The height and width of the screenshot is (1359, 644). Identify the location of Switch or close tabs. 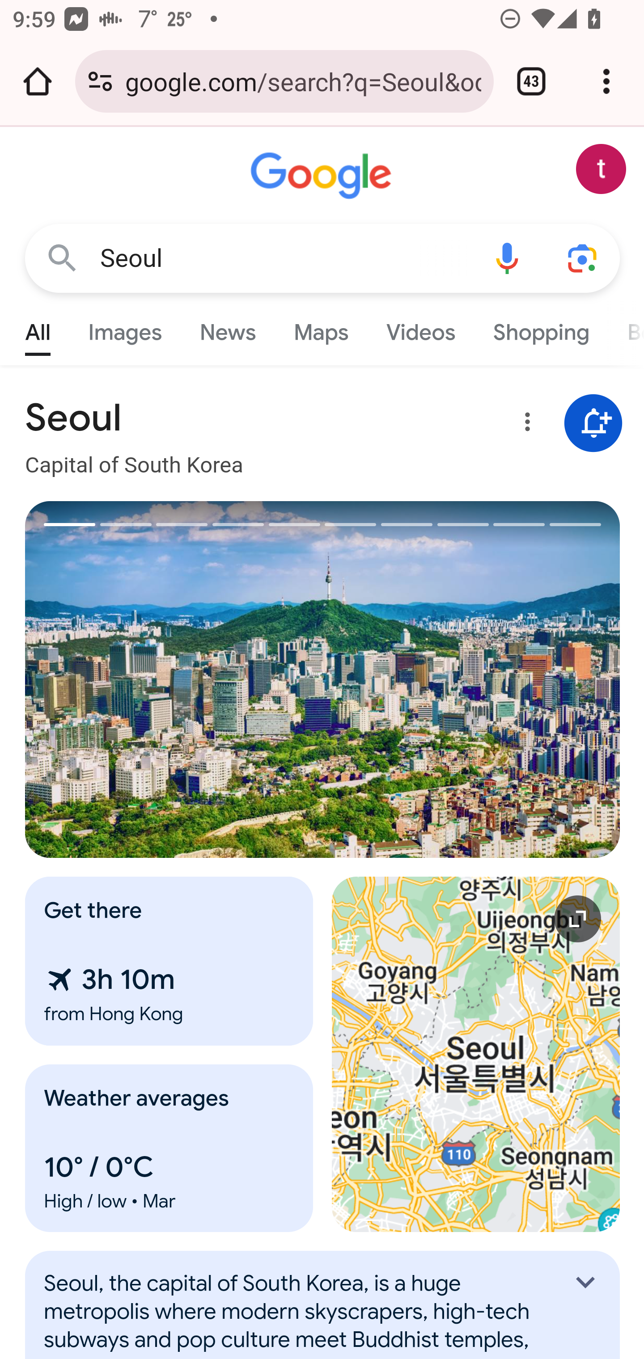
(531, 81).